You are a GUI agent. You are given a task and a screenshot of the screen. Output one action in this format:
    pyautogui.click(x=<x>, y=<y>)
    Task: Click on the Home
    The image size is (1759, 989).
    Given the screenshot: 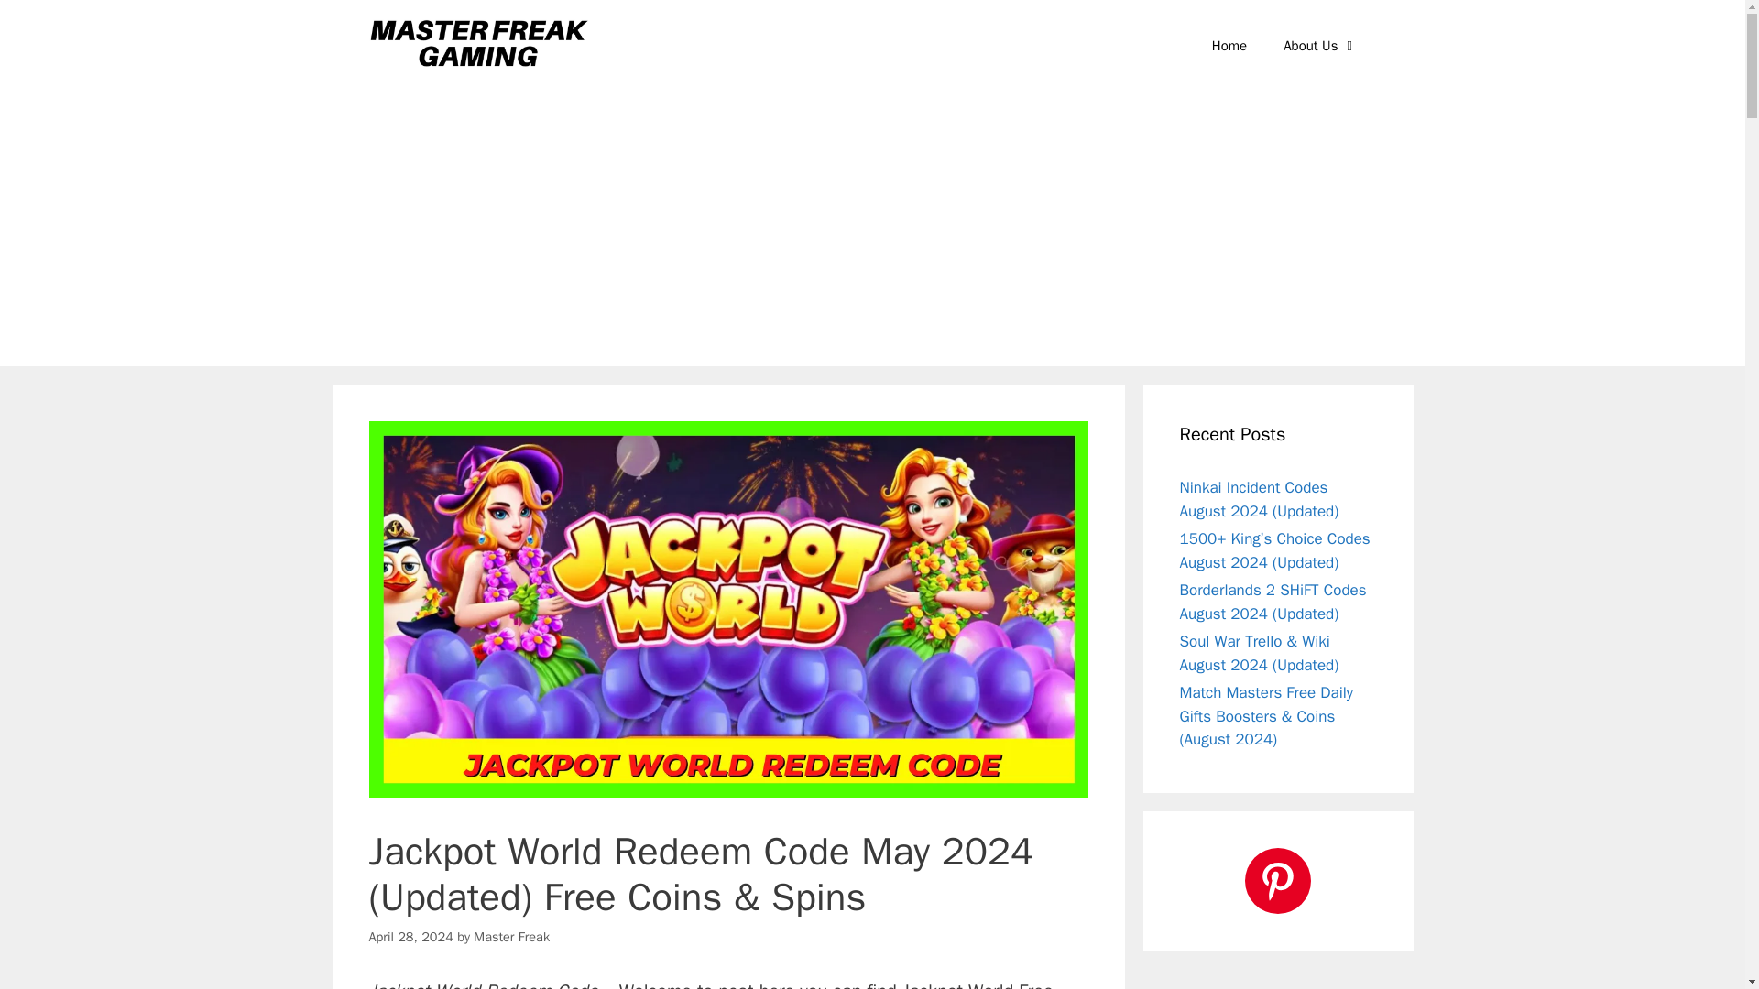 What is the action you would take?
    pyautogui.click(x=1229, y=46)
    